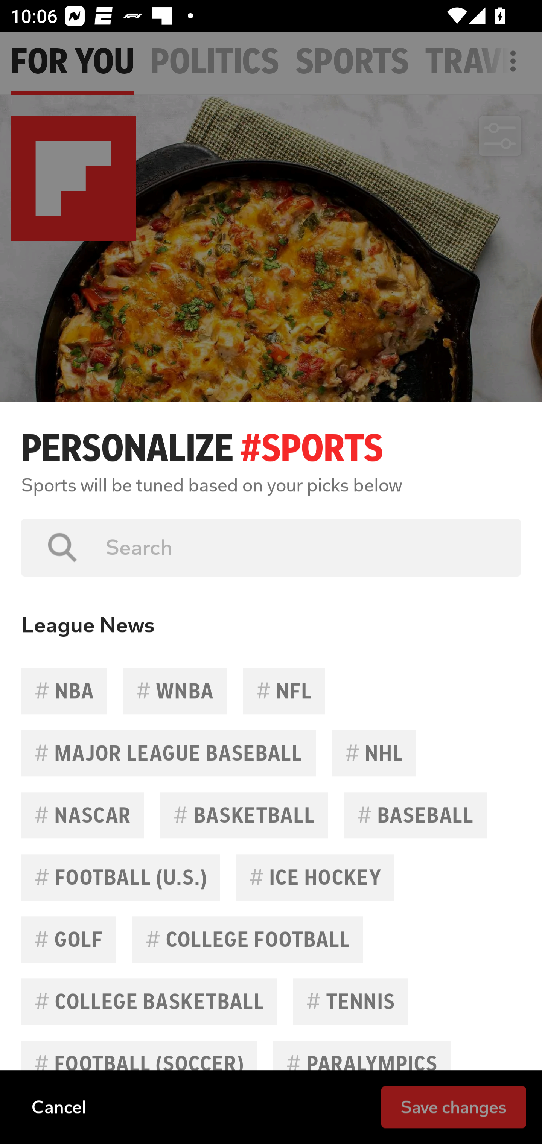 Image resolution: width=542 pixels, height=1144 pixels. I want to click on # COLLEGE BASKETBALL, so click(149, 1001).